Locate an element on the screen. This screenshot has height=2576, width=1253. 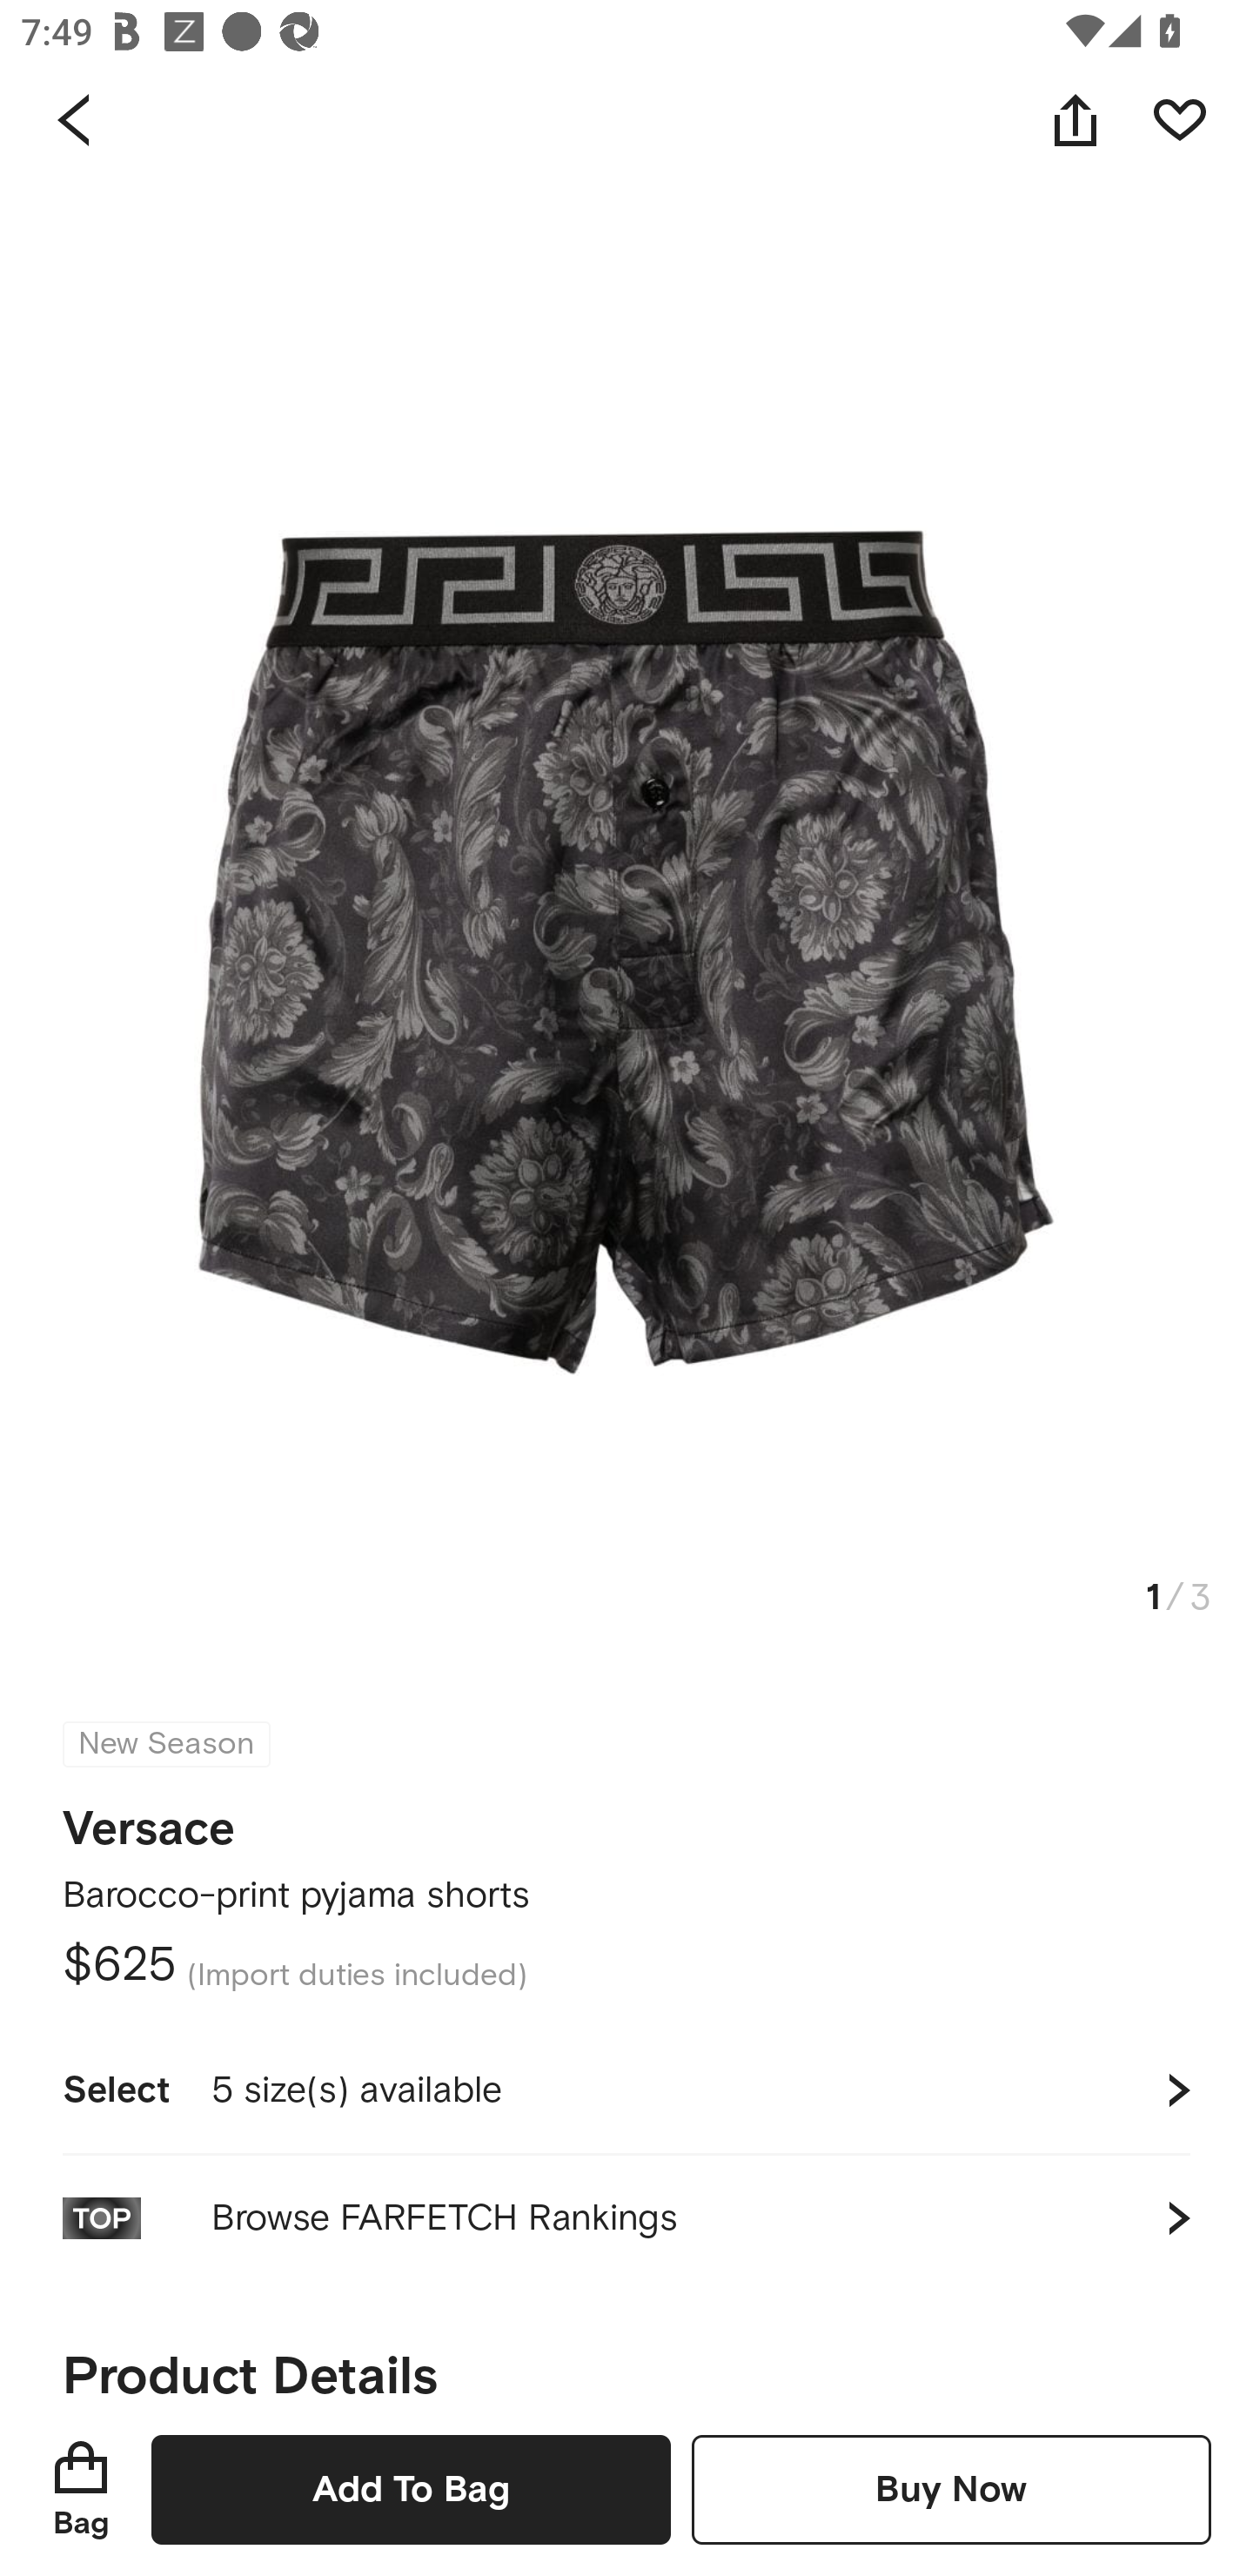
Select 5 size(s) available is located at coordinates (626, 2090).